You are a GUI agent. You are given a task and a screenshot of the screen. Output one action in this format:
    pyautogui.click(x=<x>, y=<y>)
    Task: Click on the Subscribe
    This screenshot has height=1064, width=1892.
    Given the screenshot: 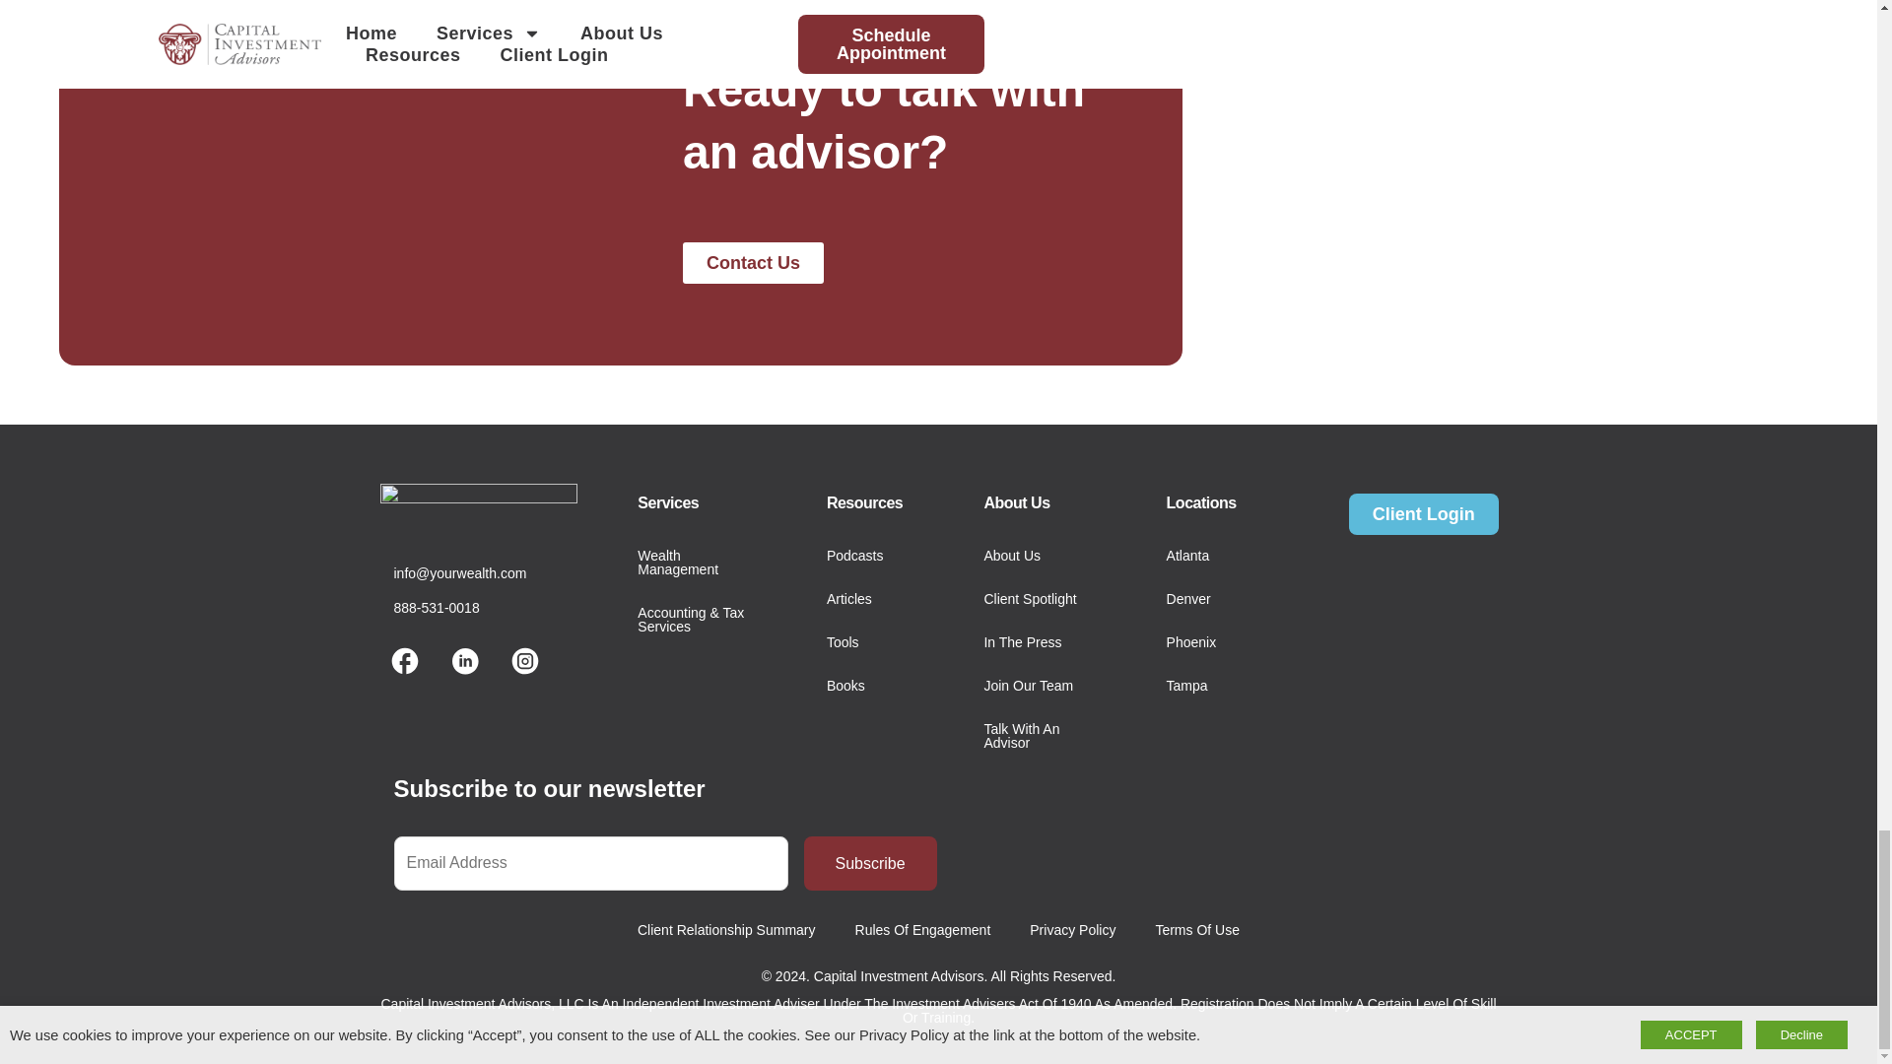 What is the action you would take?
    pyautogui.click(x=870, y=863)
    